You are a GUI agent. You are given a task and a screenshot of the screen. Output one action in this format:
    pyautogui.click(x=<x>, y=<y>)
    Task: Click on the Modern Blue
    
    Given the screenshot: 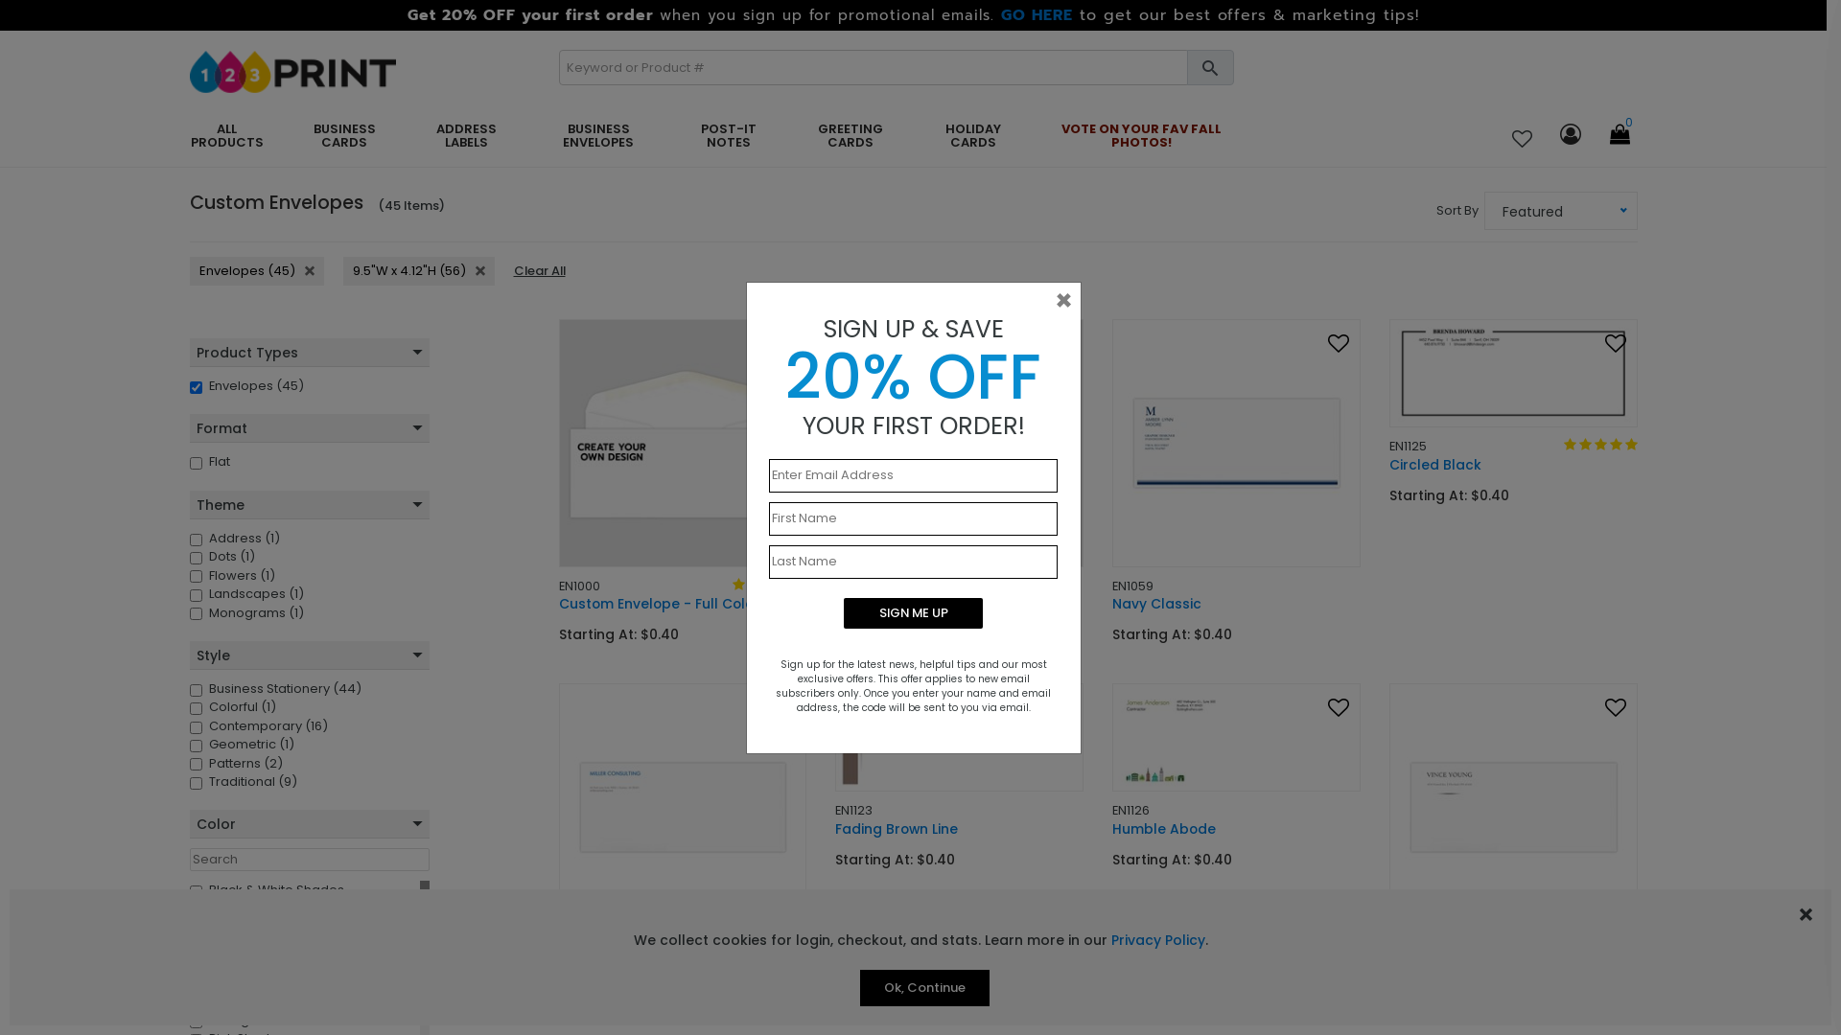 What is the action you would take?
    pyautogui.click(x=683, y=807)
    